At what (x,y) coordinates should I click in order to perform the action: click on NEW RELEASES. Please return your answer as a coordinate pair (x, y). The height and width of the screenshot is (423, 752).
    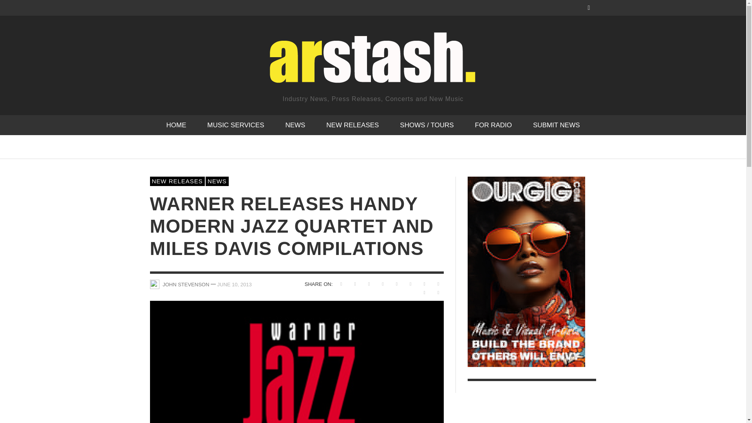
    Looking at the image, I should click on (352, 125).